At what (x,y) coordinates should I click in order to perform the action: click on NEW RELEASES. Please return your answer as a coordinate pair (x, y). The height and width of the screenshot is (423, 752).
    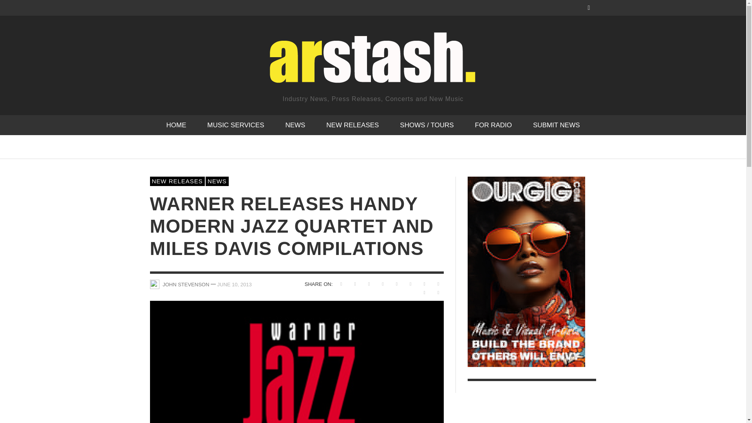
    Looking at the image, I should click on (352, 125).